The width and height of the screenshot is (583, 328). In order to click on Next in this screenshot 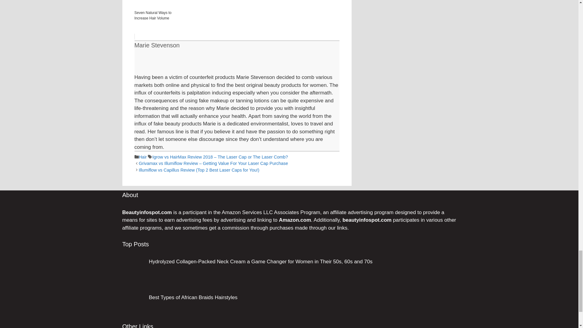, I will do `click(199, 170)`.